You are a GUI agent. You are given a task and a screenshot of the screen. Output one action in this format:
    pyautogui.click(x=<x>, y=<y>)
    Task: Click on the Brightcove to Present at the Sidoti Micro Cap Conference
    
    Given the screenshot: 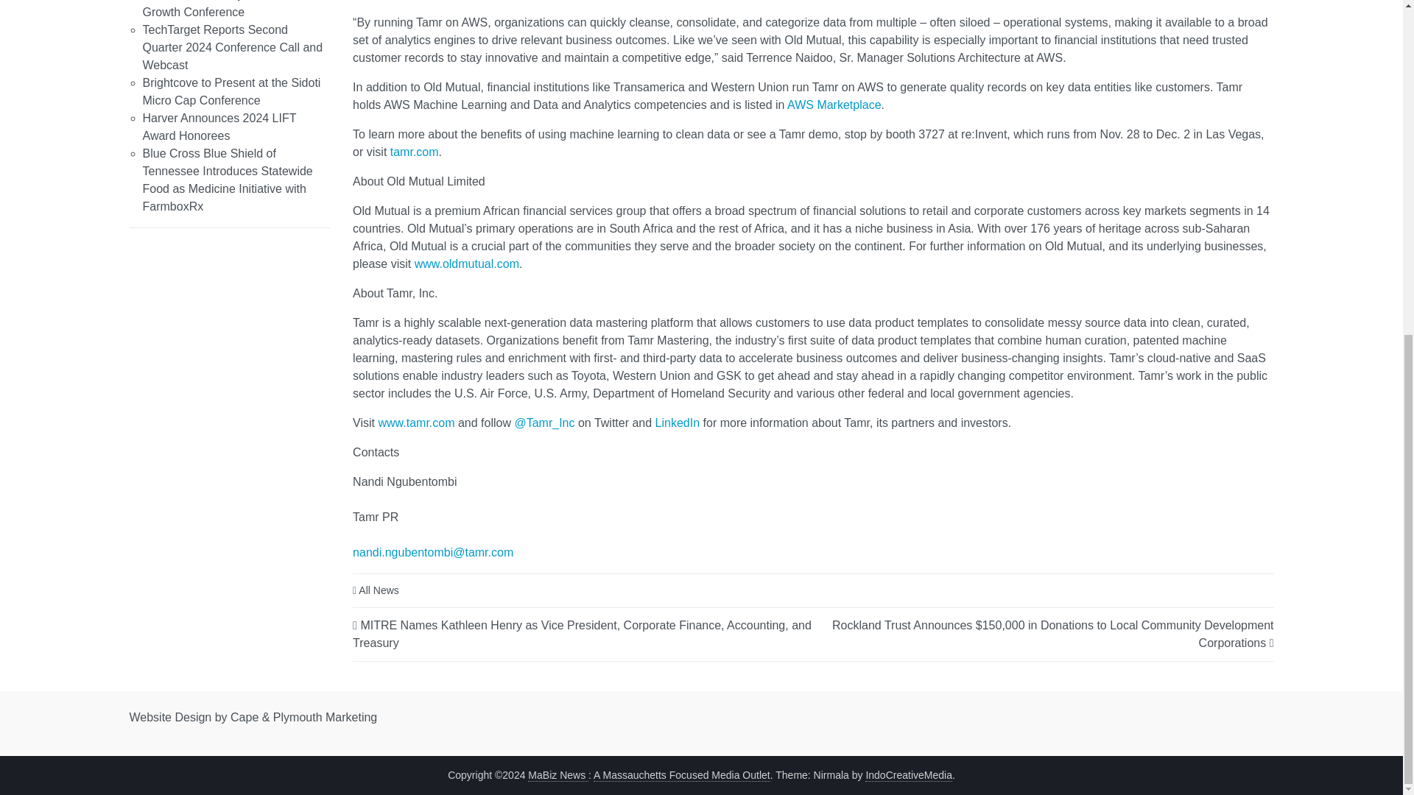 What is the action you would take?
    pyautogui.click(x=231, y=91)
    